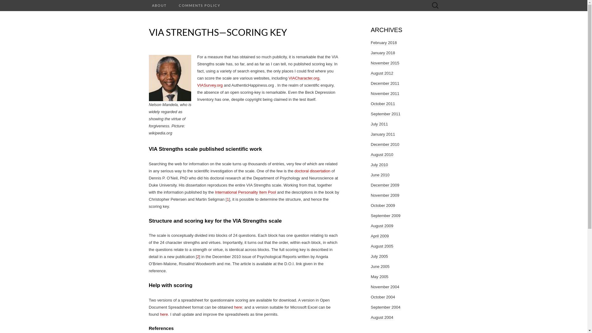 The width and height of the screenshot is (592, 333). I want to click on April 2009, so click(380, 236).